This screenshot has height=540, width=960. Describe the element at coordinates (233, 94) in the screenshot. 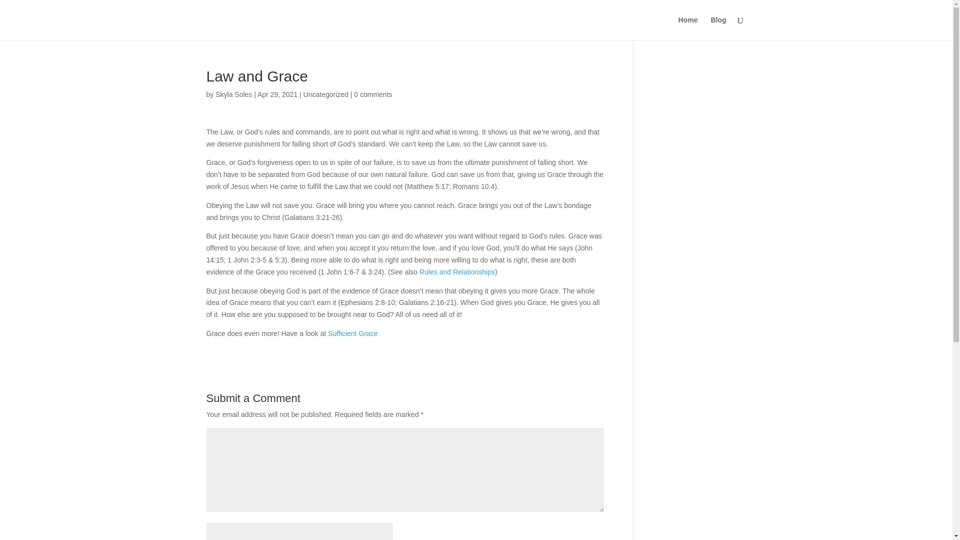

I see `Skyla Soles` at that location.